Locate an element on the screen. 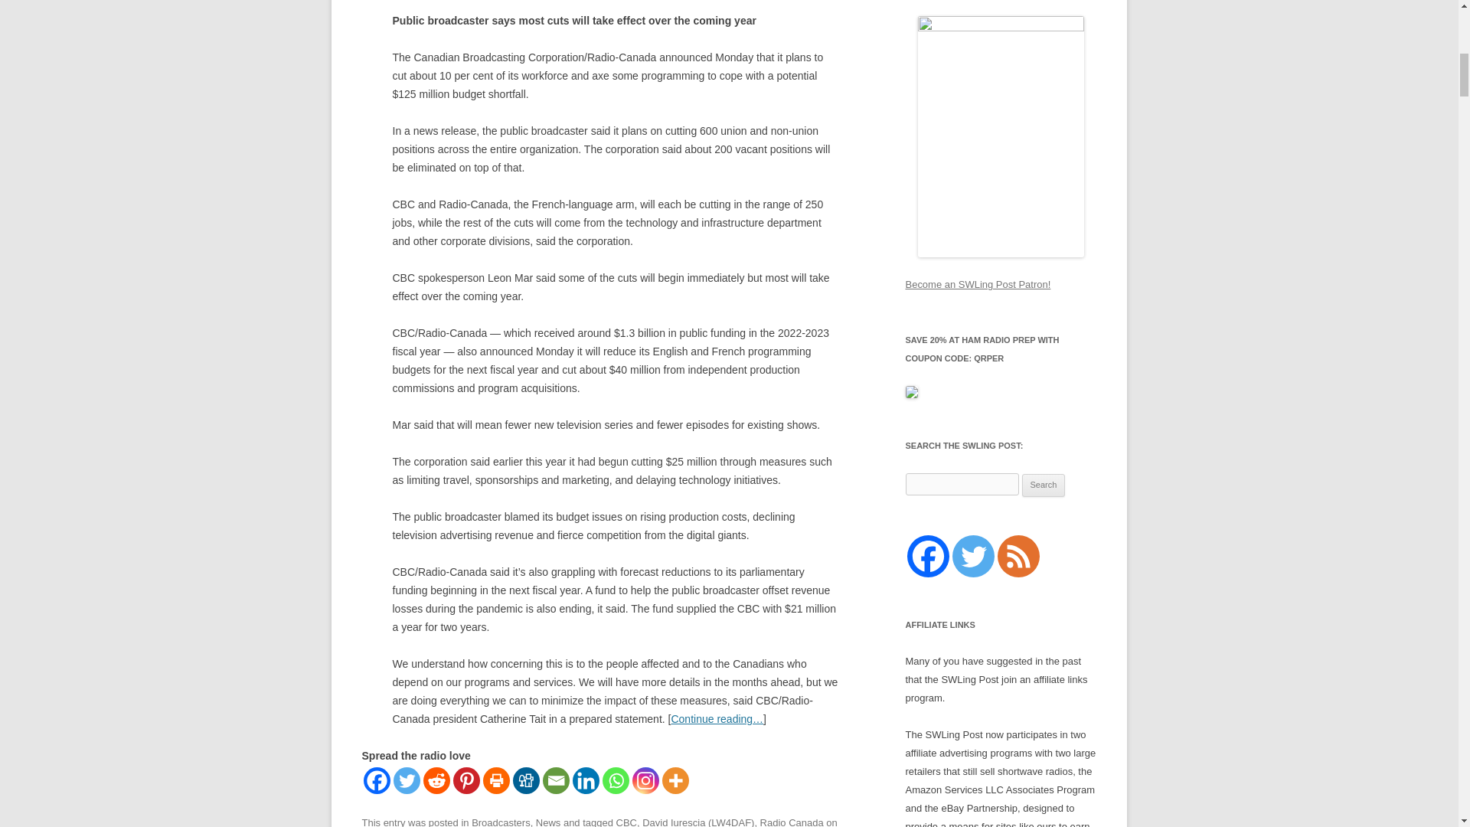  Email is located at coordinates (556, 780).